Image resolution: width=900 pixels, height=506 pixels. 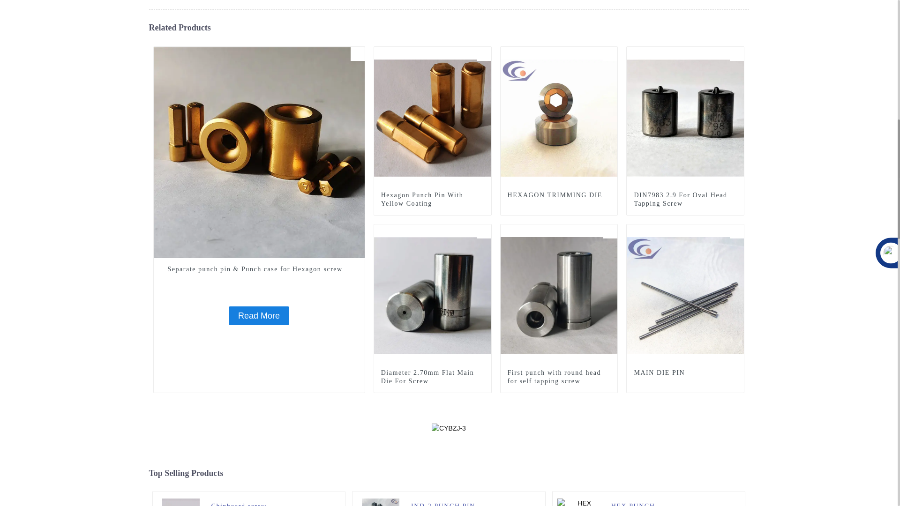 What do you see at coordinates (484, 231) in the screenshot?
I see `Flat main die 01` at bounding box center [484, 231].